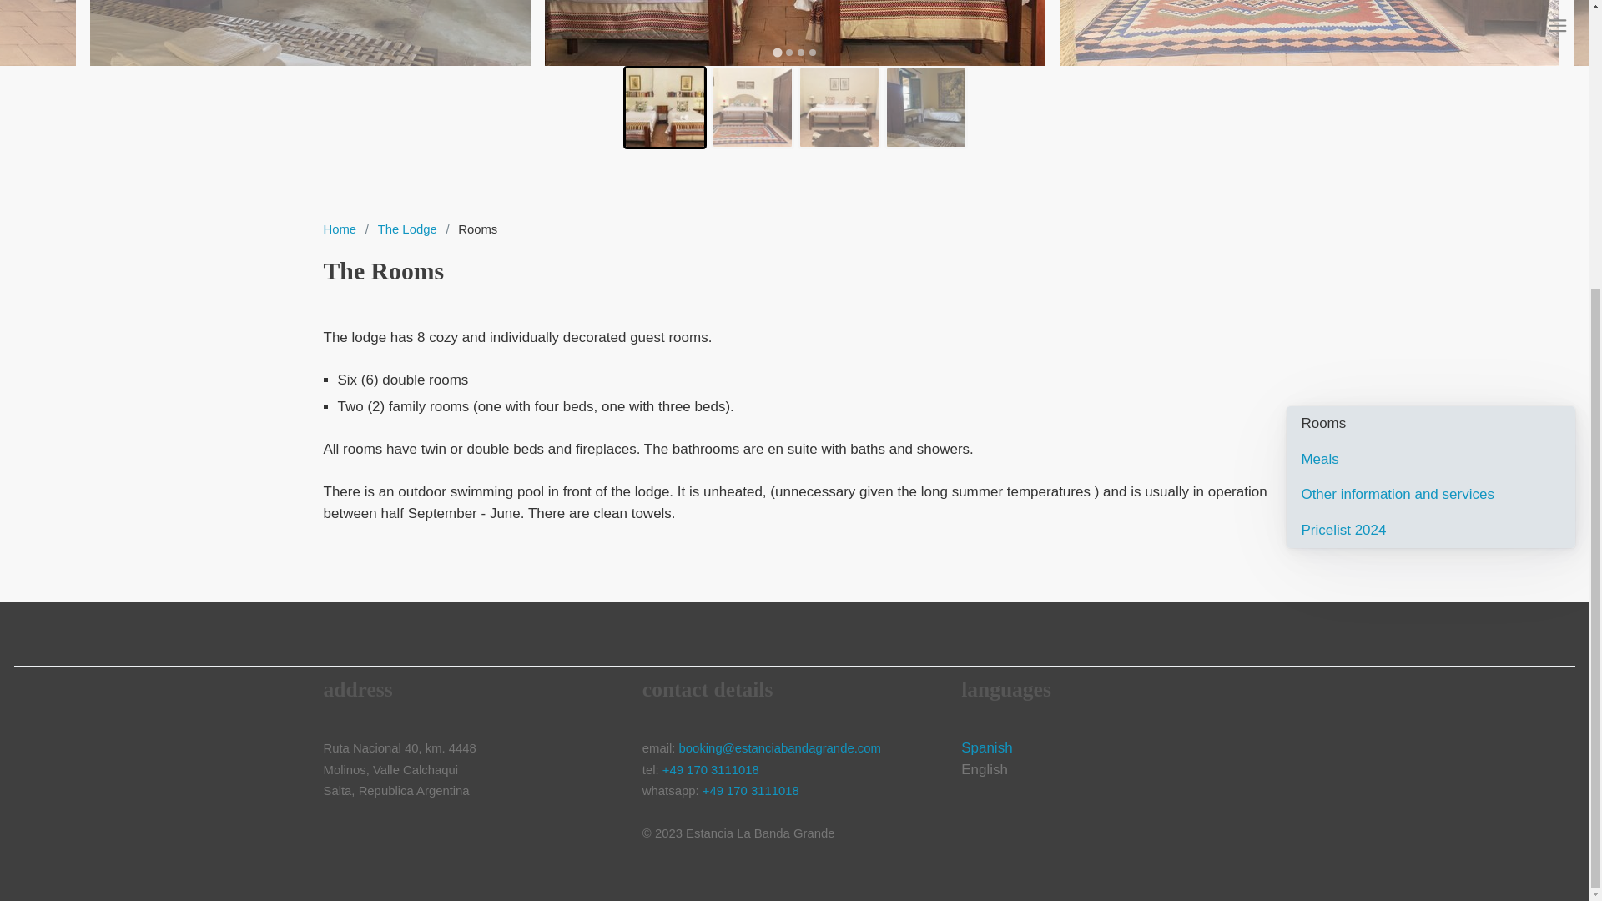  What do you see at coordinates (1438, 459) in the screenshot?
I see `Meals` at bounding box center [1438, 459].